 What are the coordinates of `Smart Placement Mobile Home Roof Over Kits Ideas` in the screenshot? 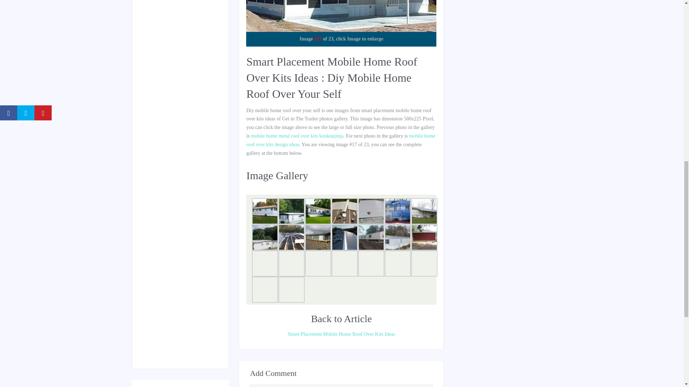 It's located at (341, 334).